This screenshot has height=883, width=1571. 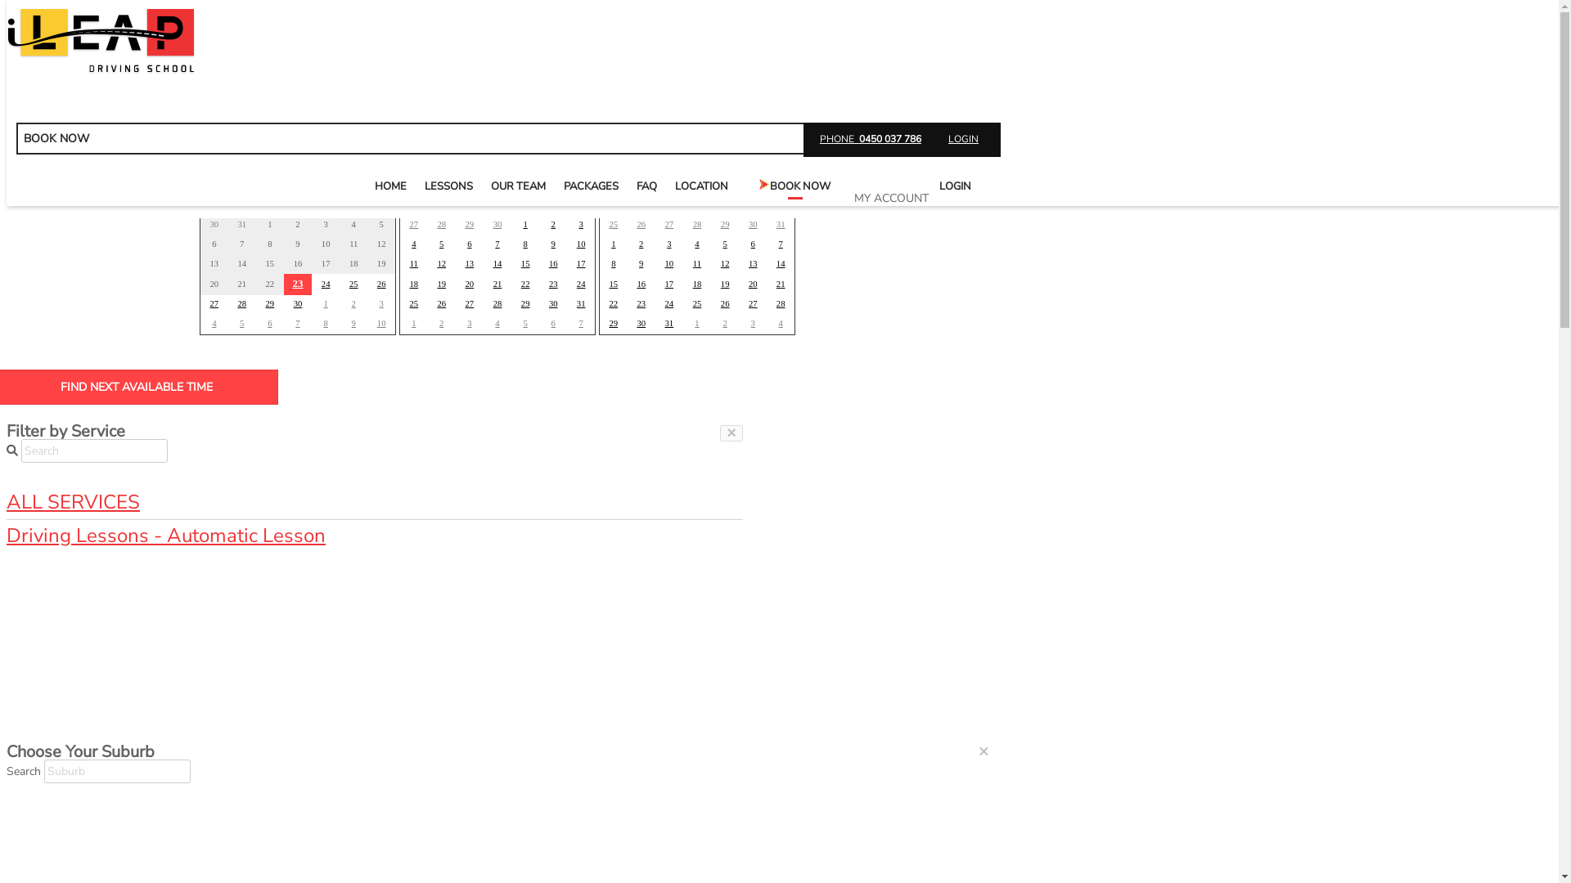 I want to click on 11, so click(x=697, y=263).